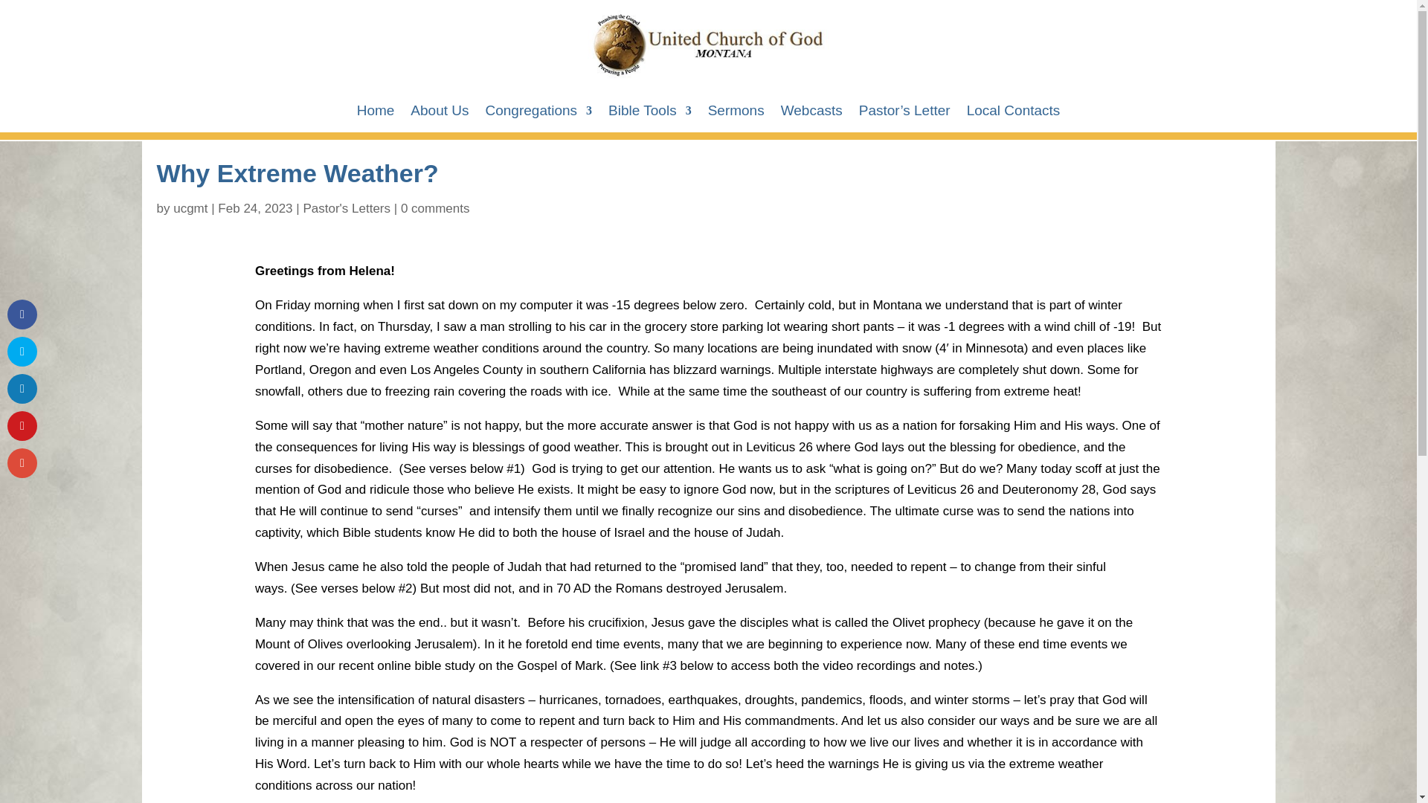 The width and height of the screenshot is (1428, 803). I want to click on Webcasts, so click(811, 113).